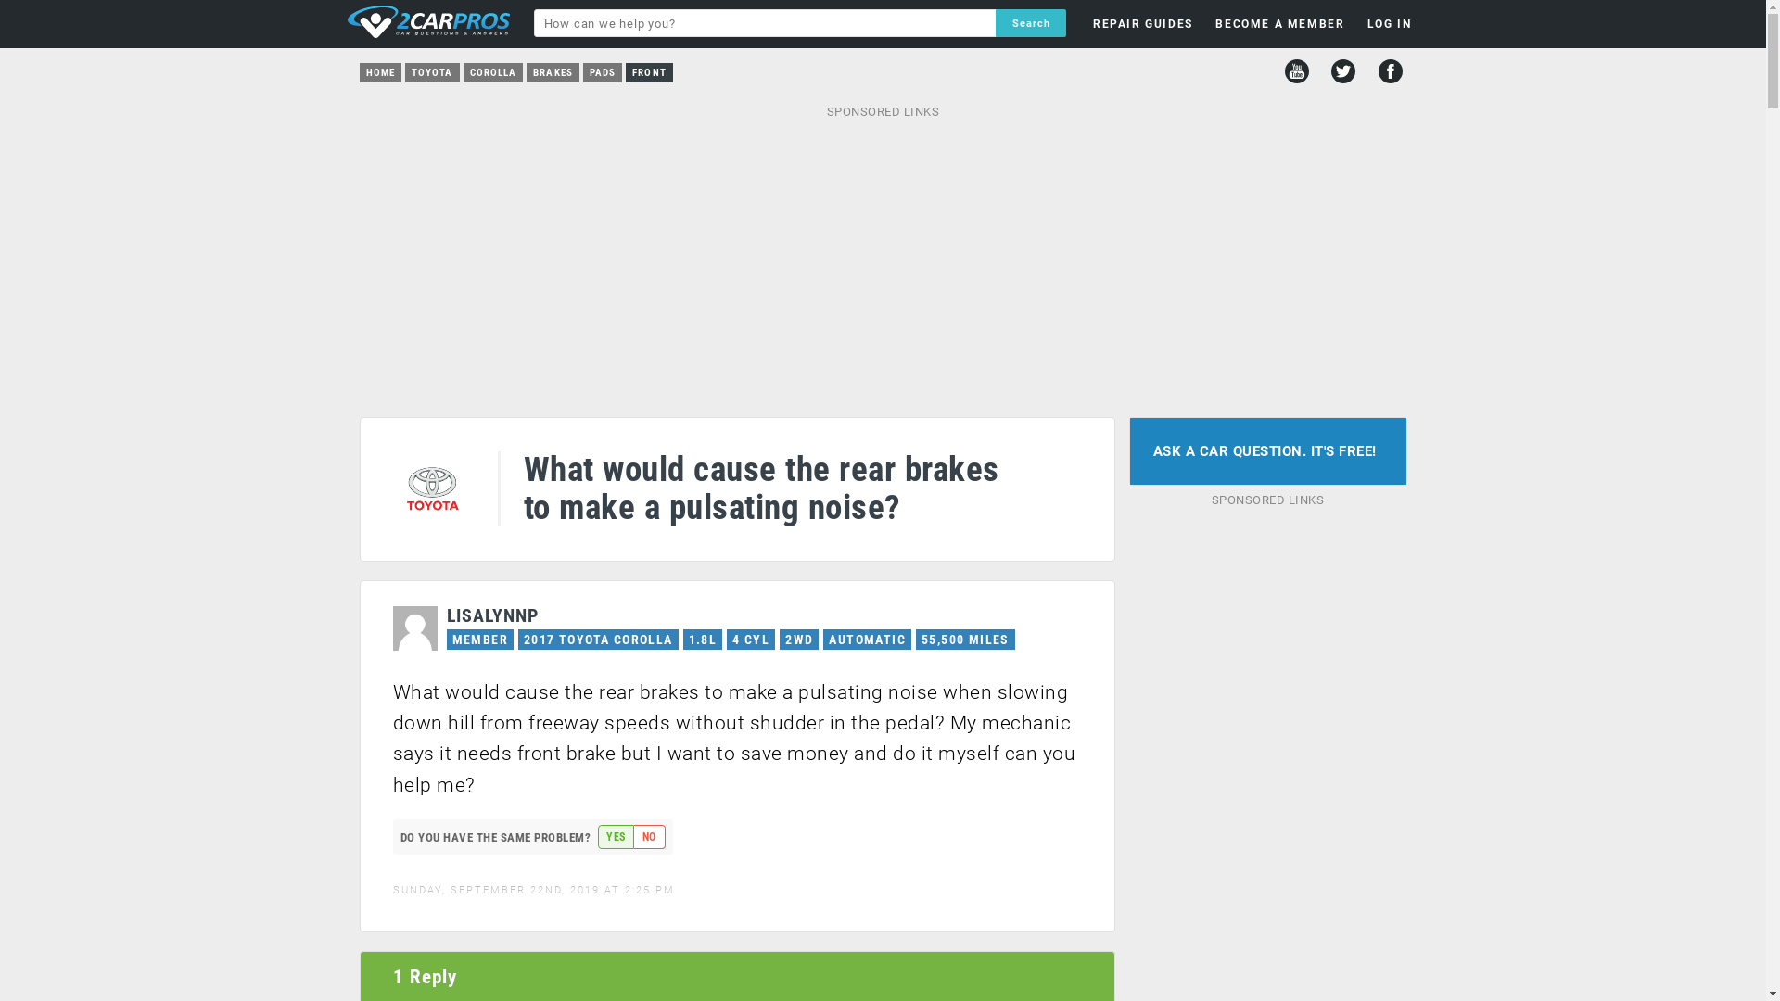 This screenshot has width=1780, height=1001. Describe the element at coordinates (1279, 24) in the screenshot. I see `BECOME A MEMBER` at that location.